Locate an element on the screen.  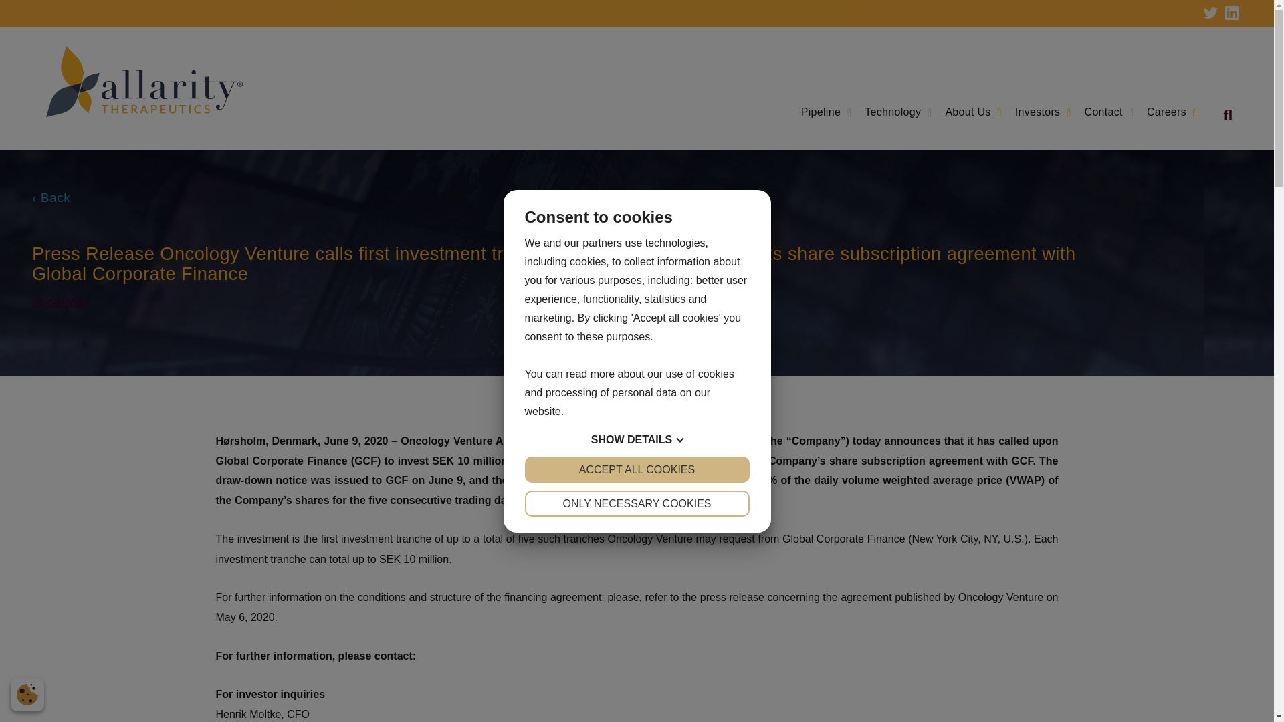
Technology is located at coordinates (897, 112).